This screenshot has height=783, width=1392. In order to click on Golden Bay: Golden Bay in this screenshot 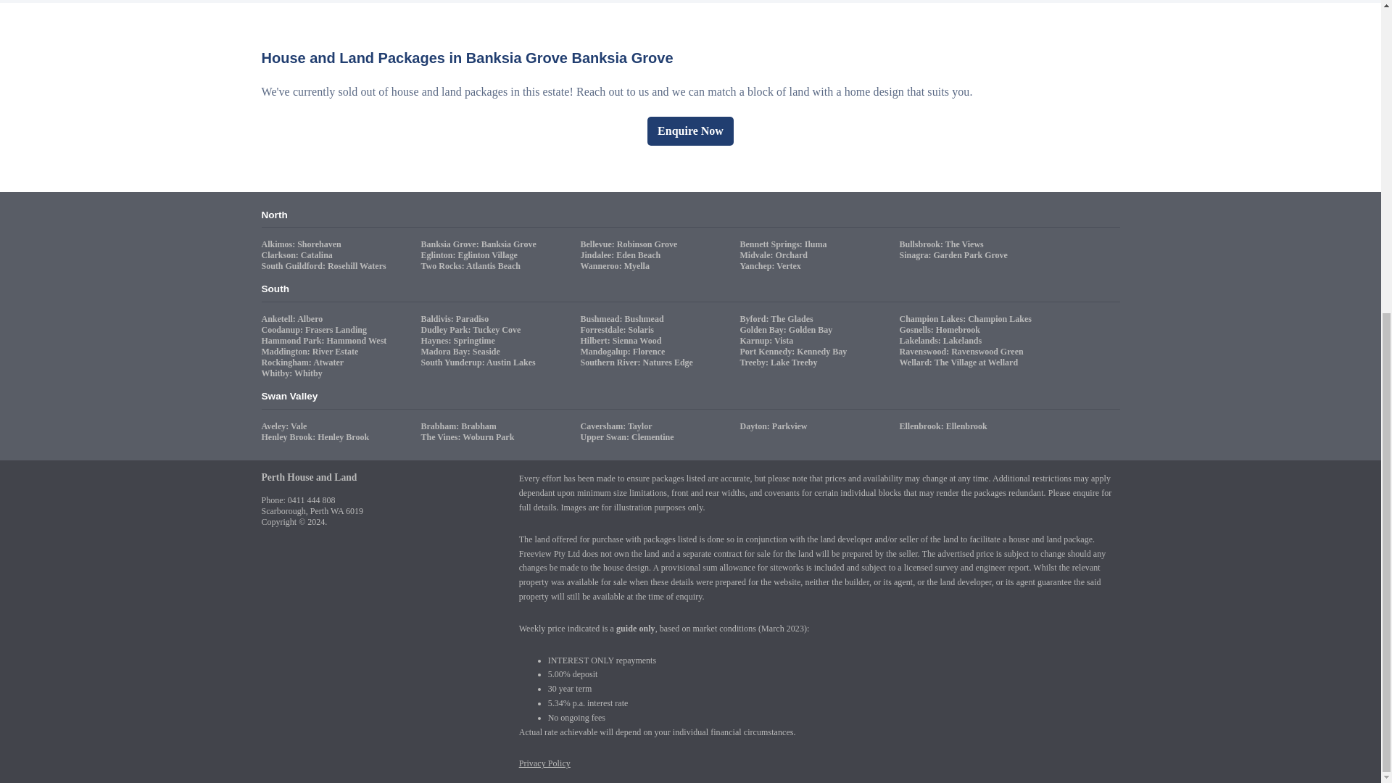, I will do `click(787, 330)`.